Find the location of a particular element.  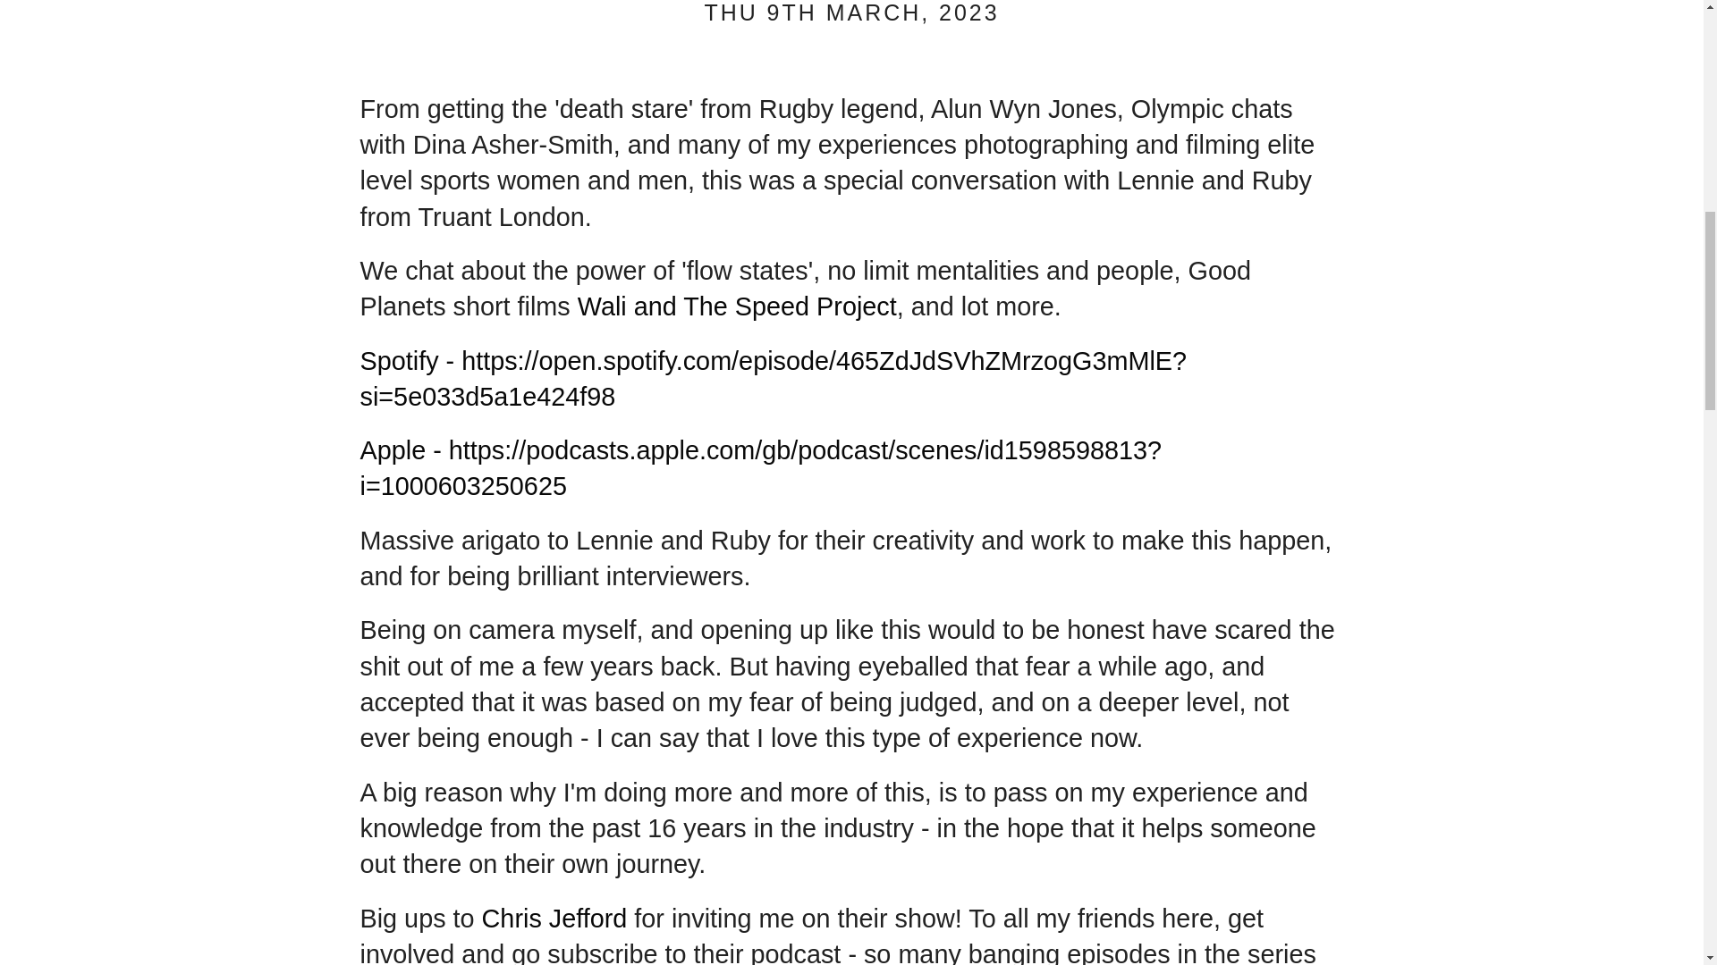

Chris Jefford is located at coordinates (554, 919).